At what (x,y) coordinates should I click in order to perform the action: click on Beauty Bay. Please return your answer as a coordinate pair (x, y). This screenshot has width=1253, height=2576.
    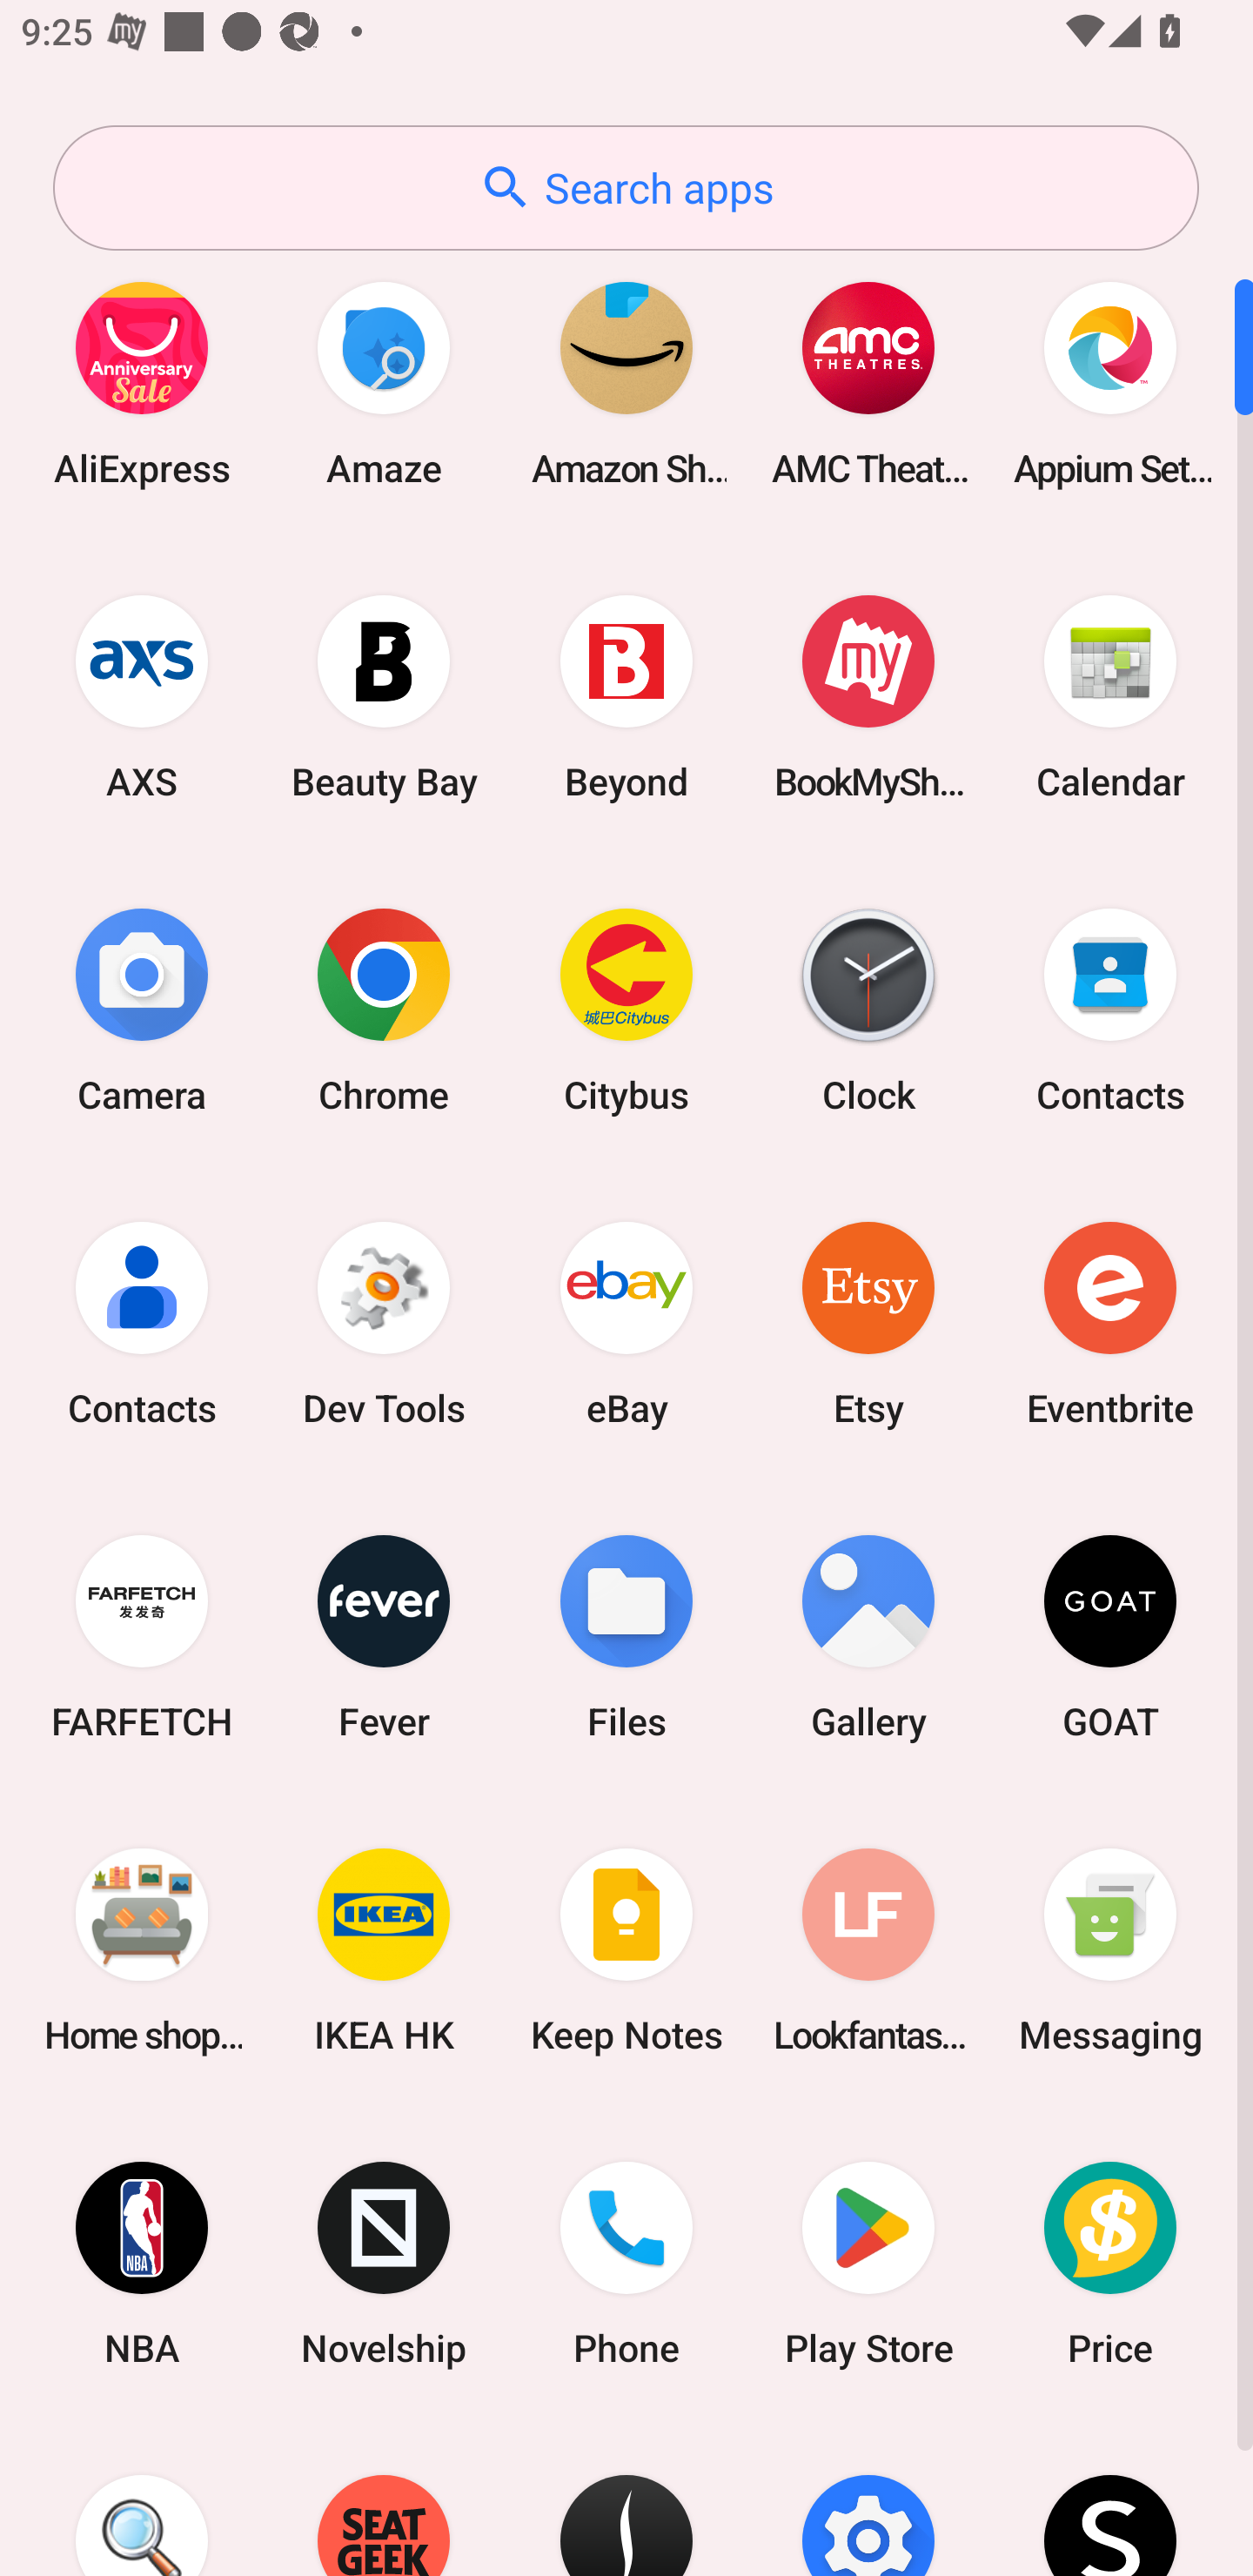
    Looking at the image, I should click on (384, 696).